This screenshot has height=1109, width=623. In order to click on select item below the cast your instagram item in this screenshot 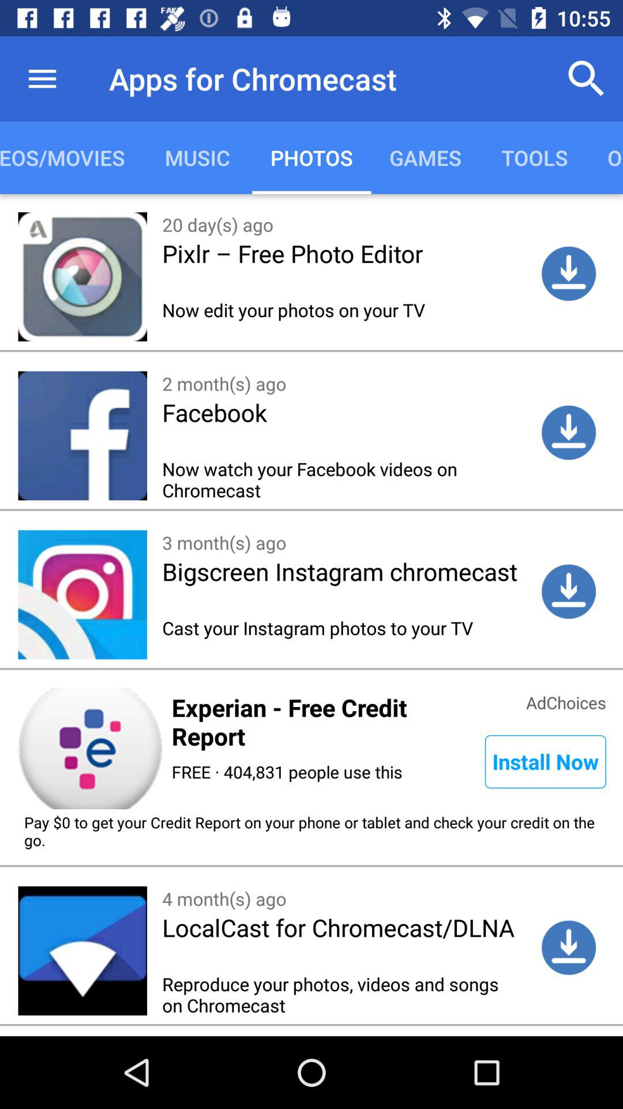, I will do `click(566, 701)`.